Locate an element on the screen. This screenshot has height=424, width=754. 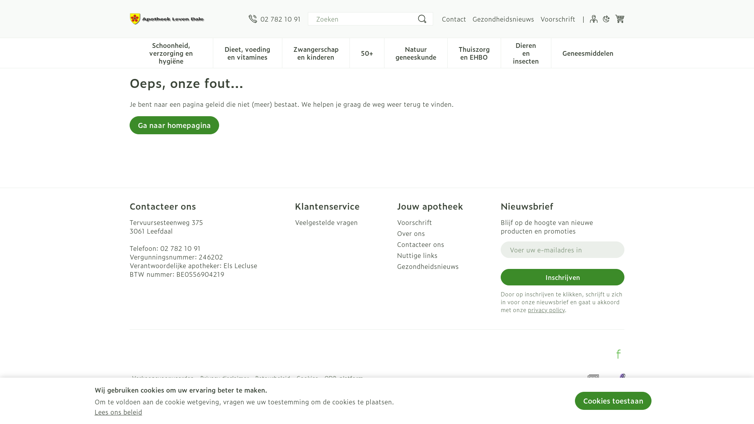
02 782 10 91 is located at coordinates (181, 248).